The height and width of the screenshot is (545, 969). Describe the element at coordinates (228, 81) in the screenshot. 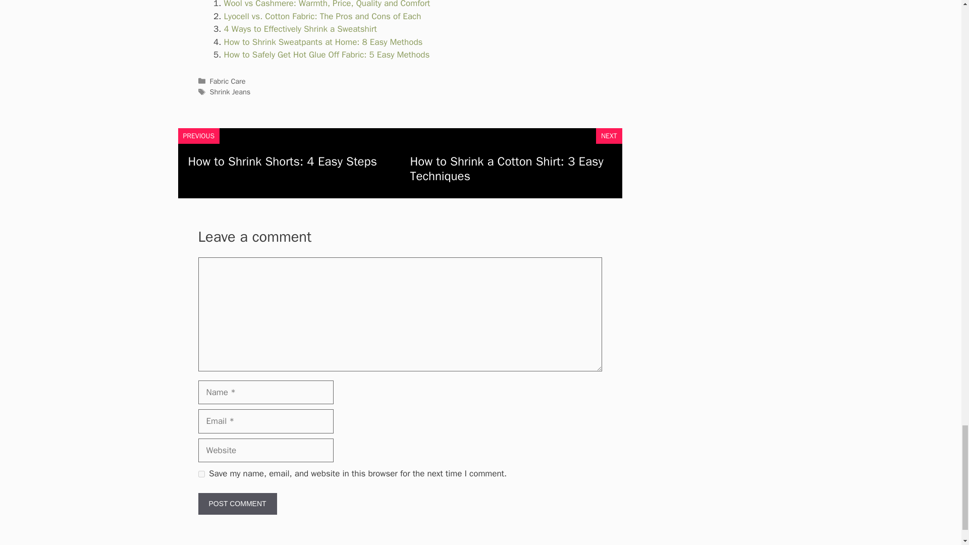

I see `Fabric Care` at that location.